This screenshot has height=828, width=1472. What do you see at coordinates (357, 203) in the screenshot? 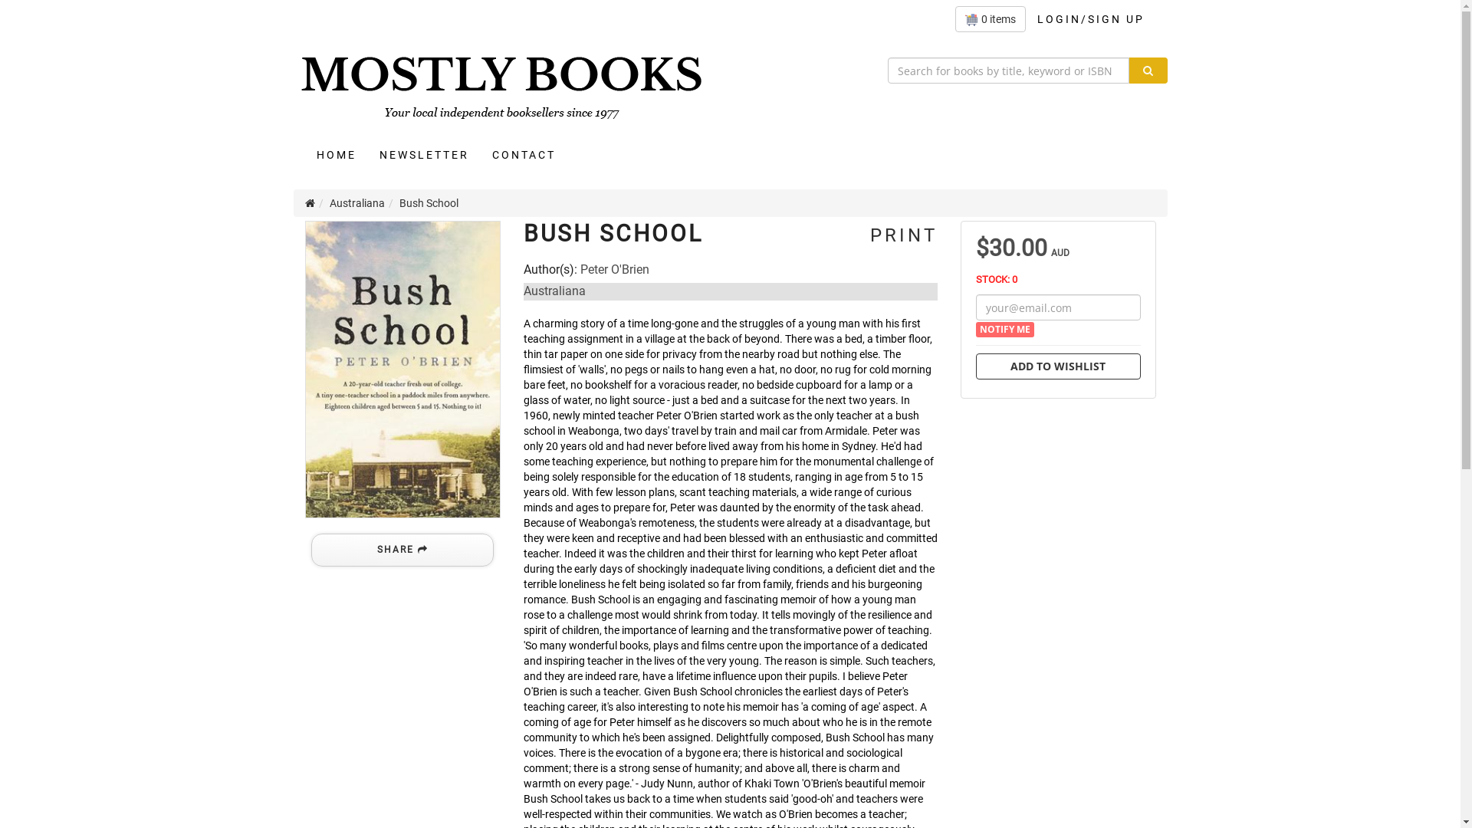
I see `Australiana` at bounding box center [357, 203].